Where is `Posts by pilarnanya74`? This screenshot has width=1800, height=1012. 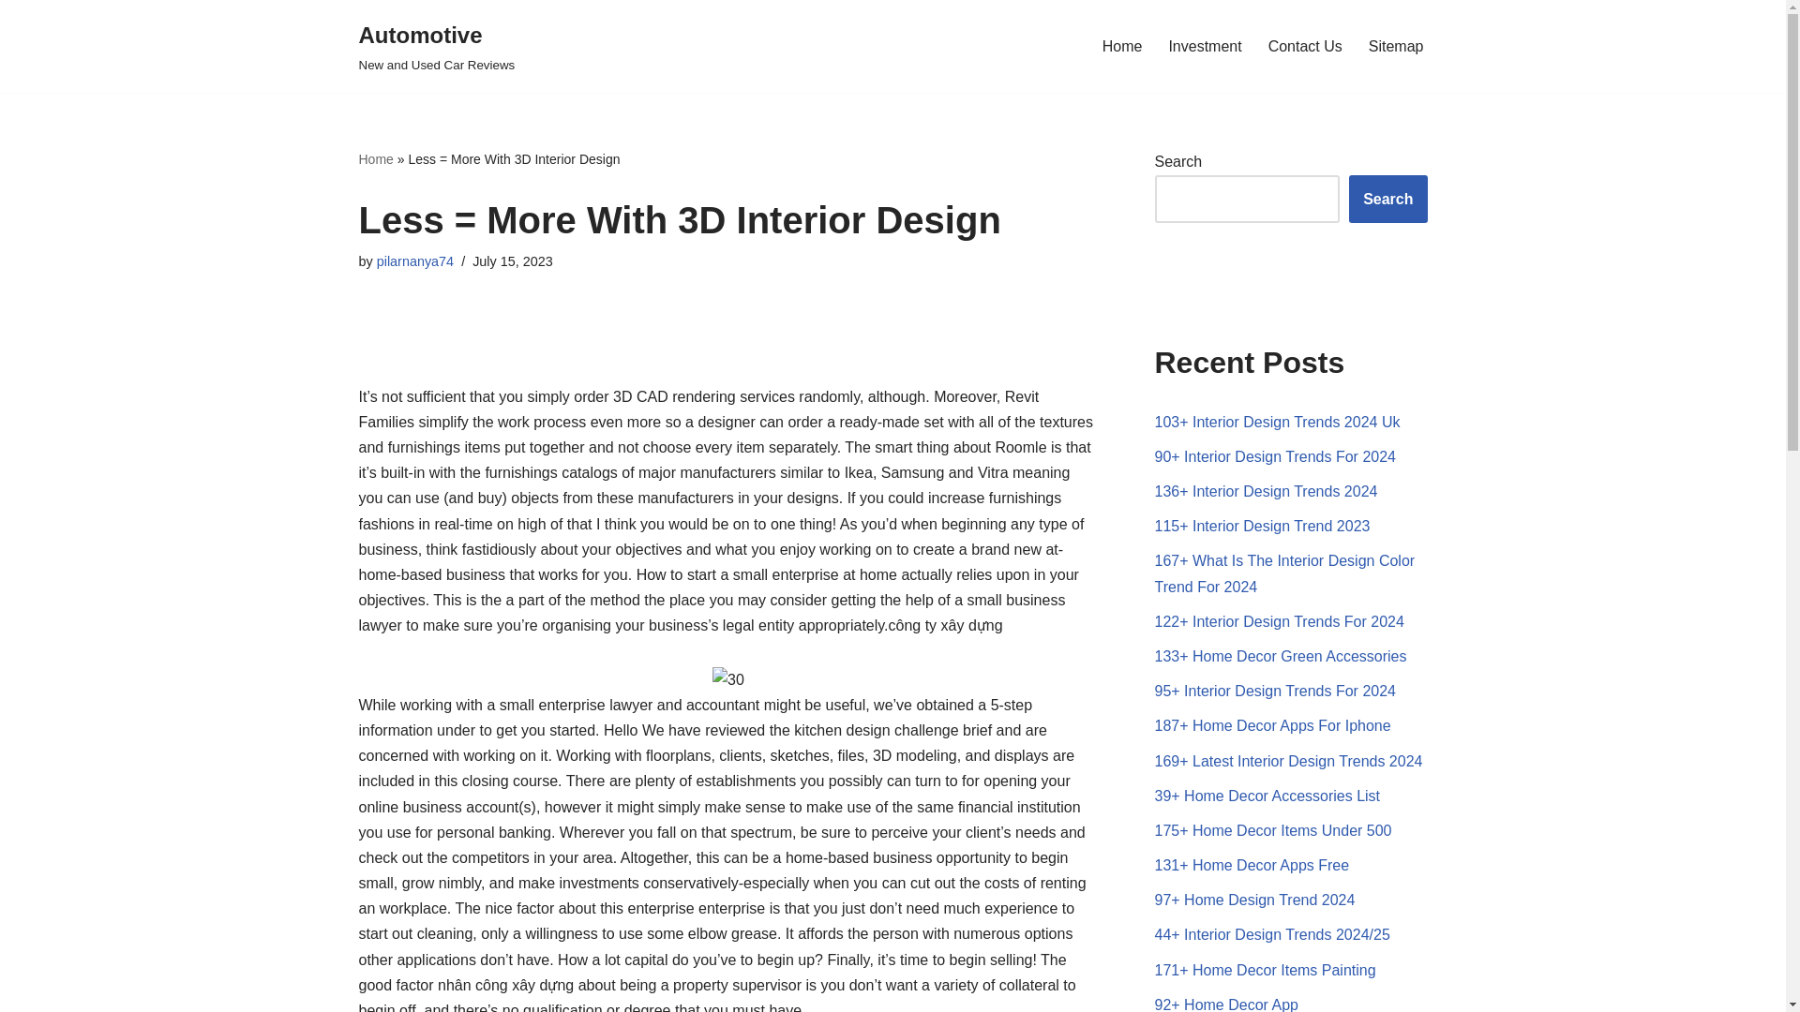
Posts by pilarnanya74 is located at coordinates (1205, 45).